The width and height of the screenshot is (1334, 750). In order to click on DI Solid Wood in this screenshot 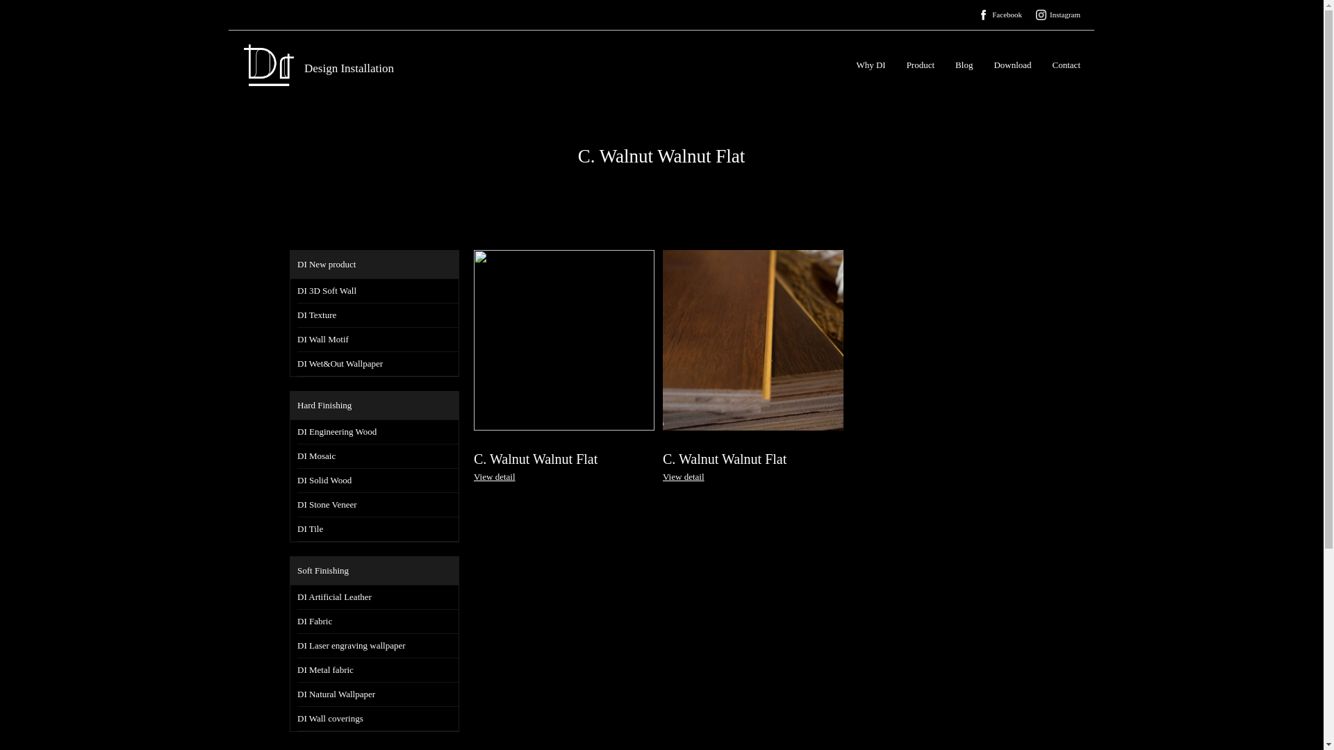, I will do `click(378, 481)`.